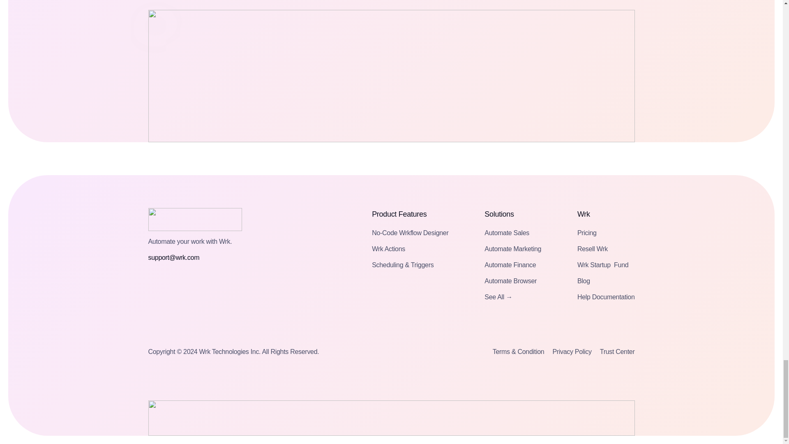 The height and width of the screenshot is (444, 789). Describe the element at coordinates (510, 280) in the screenshot. I see `Automate Browser` at that location.